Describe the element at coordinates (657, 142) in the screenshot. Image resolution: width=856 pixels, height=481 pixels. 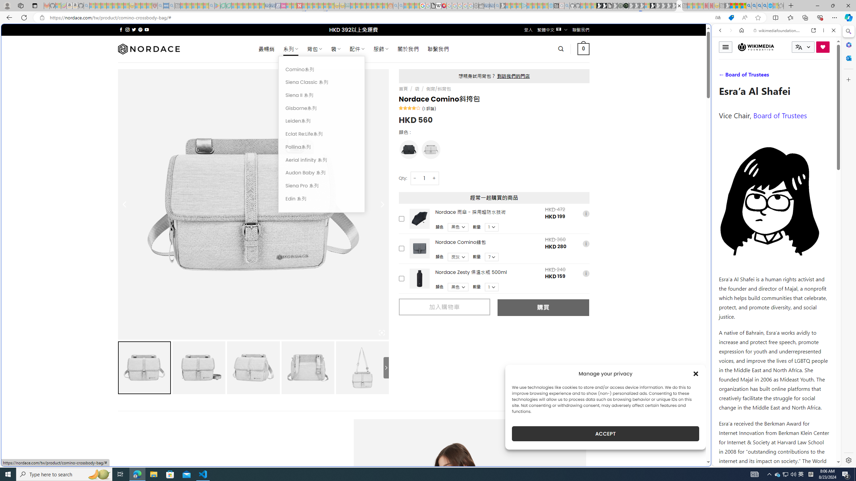
I see `Home | Sky Blue Bikes - Sky Blue Bikes` at that location.